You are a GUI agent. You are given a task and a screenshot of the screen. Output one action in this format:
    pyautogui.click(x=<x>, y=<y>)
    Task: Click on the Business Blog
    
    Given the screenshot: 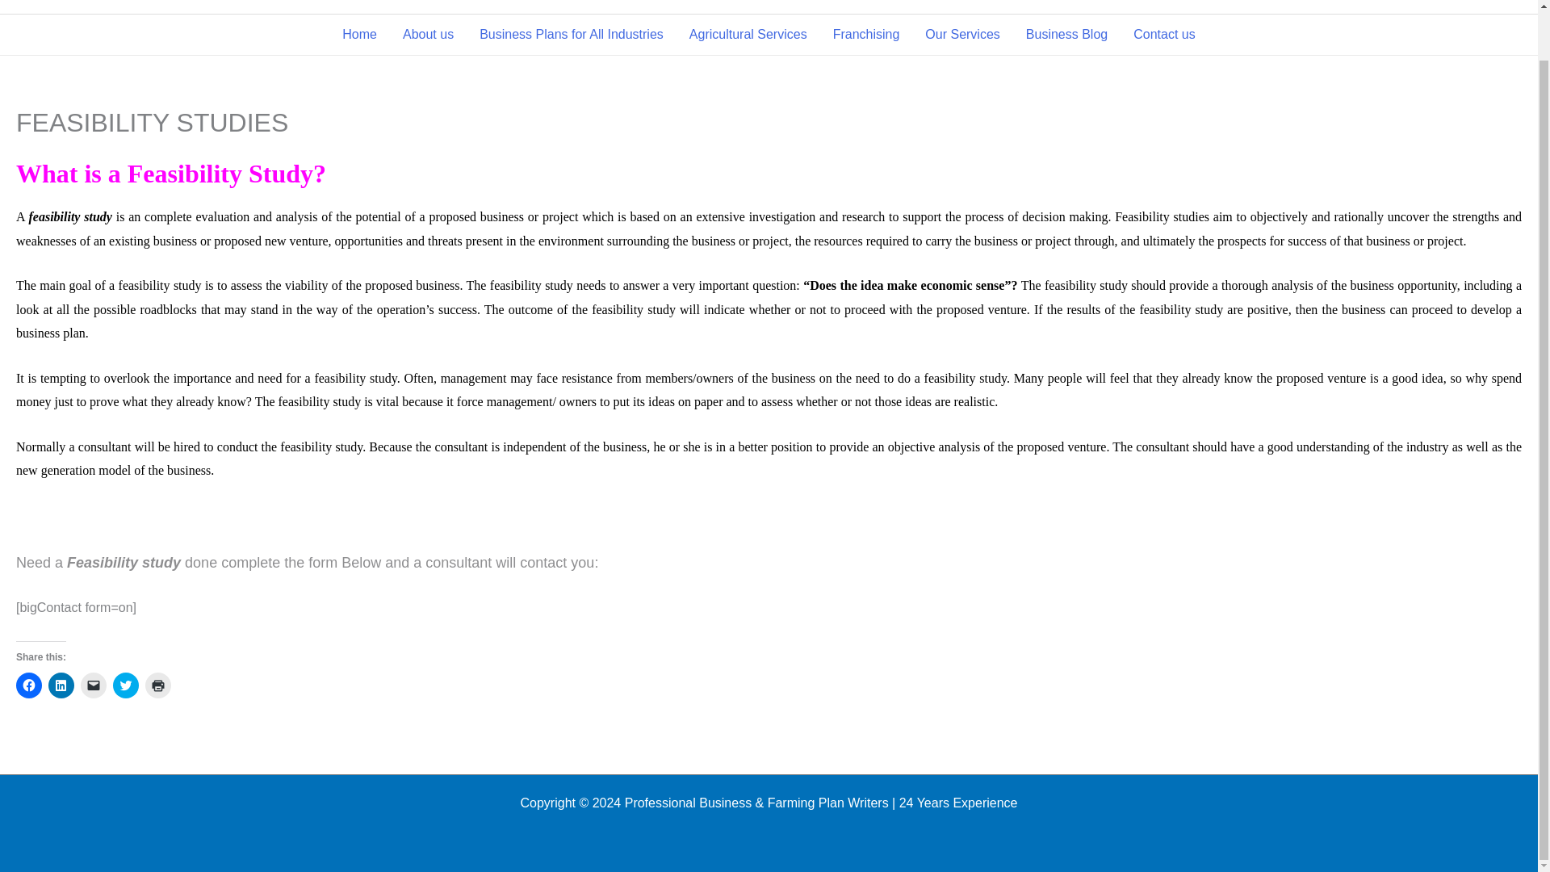 What is the action you would take?
    pyautogui.click(x=1067, y=35)
    